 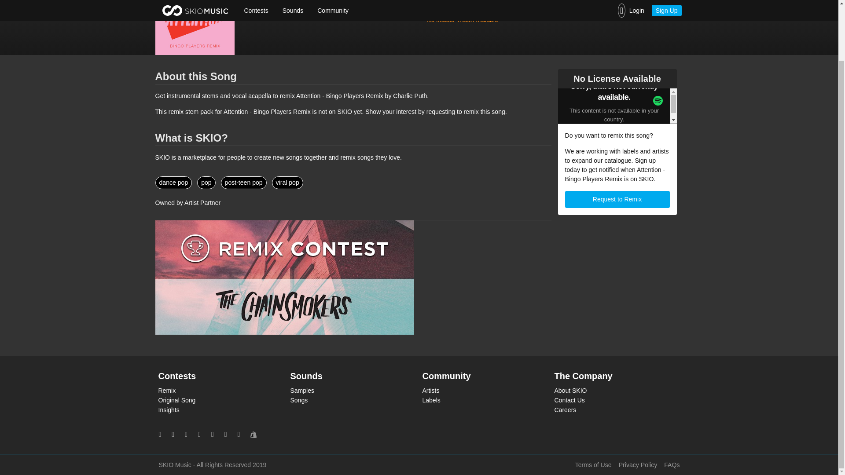 What do you see at coordinates (244, 182) in the screenshot?
I see `post-teen pop` at bounding box center [244, 182].